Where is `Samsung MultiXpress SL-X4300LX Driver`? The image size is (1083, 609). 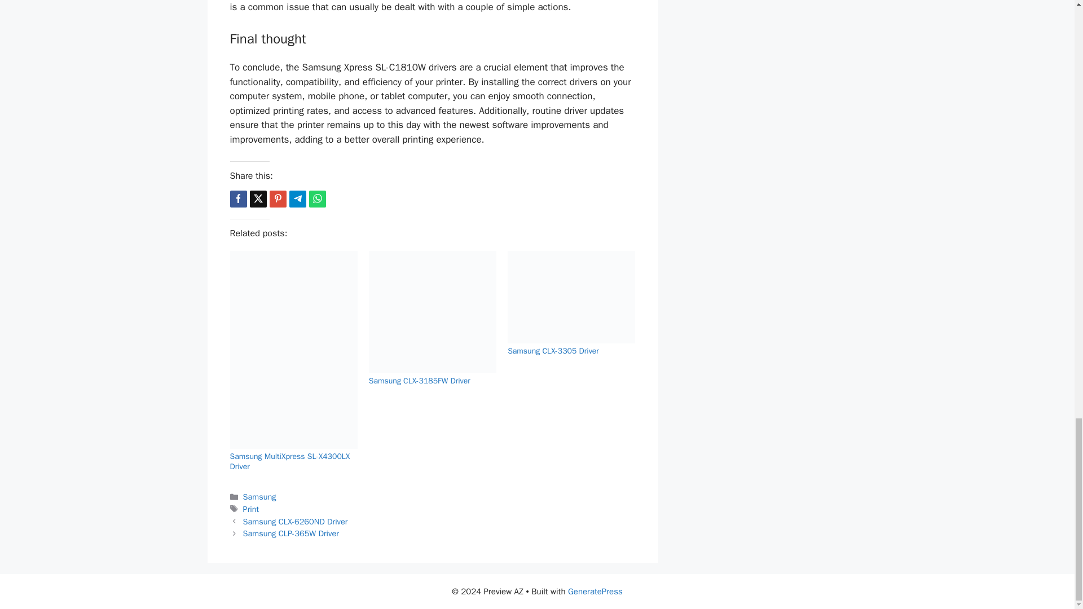 Samsung MultiXpress SL-X4300LX Driver is located at coordinates (290, 461).